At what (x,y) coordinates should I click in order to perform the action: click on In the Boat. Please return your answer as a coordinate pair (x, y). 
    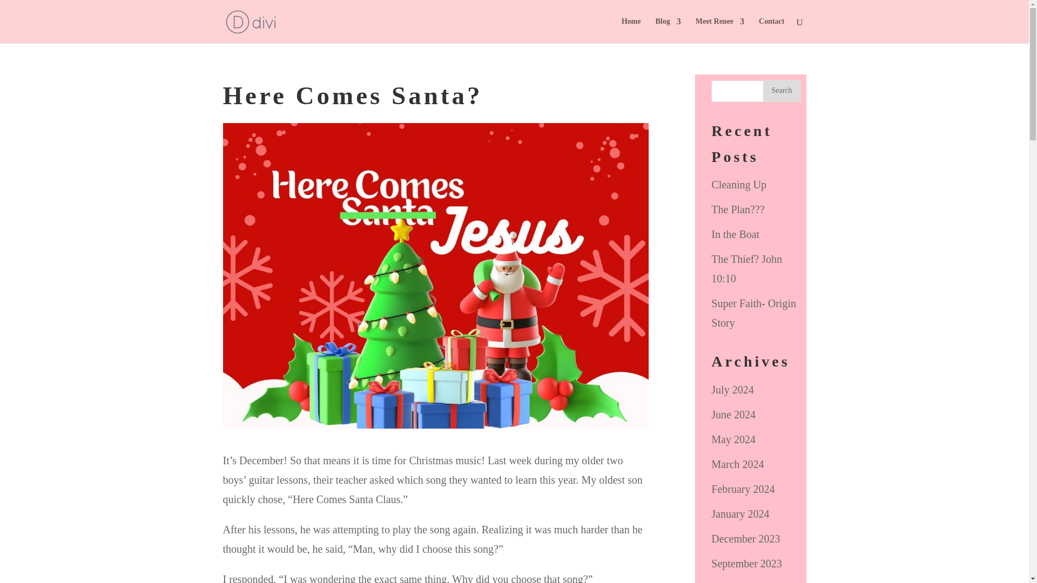
    Looking at the image, I should click on (735, 234).